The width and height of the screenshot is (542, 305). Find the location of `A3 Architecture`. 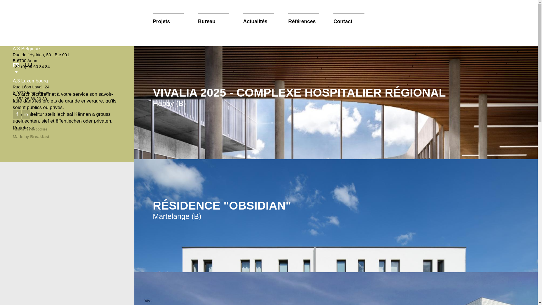

A3 Architecture is located at coordinates (40, 23).